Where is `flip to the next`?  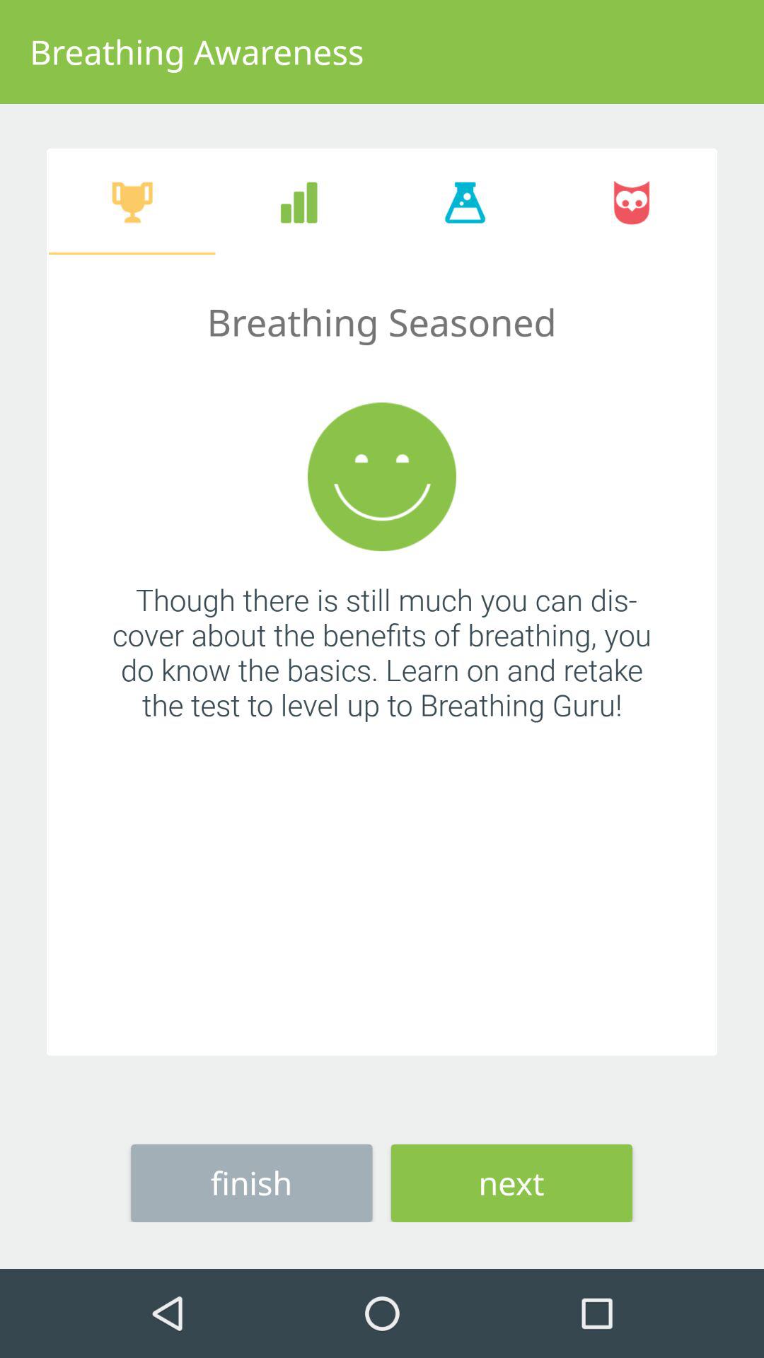
flip to the next is located at coordinates (511, 1183).